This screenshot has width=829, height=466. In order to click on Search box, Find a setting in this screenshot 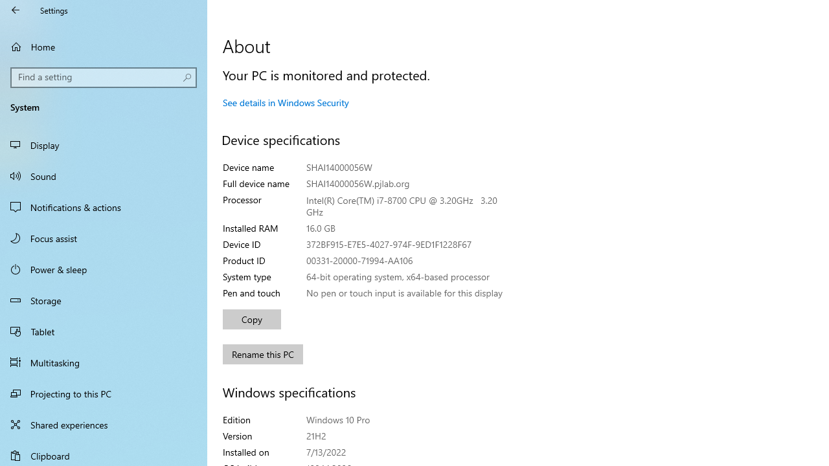, I will do `click(104, 78)`.